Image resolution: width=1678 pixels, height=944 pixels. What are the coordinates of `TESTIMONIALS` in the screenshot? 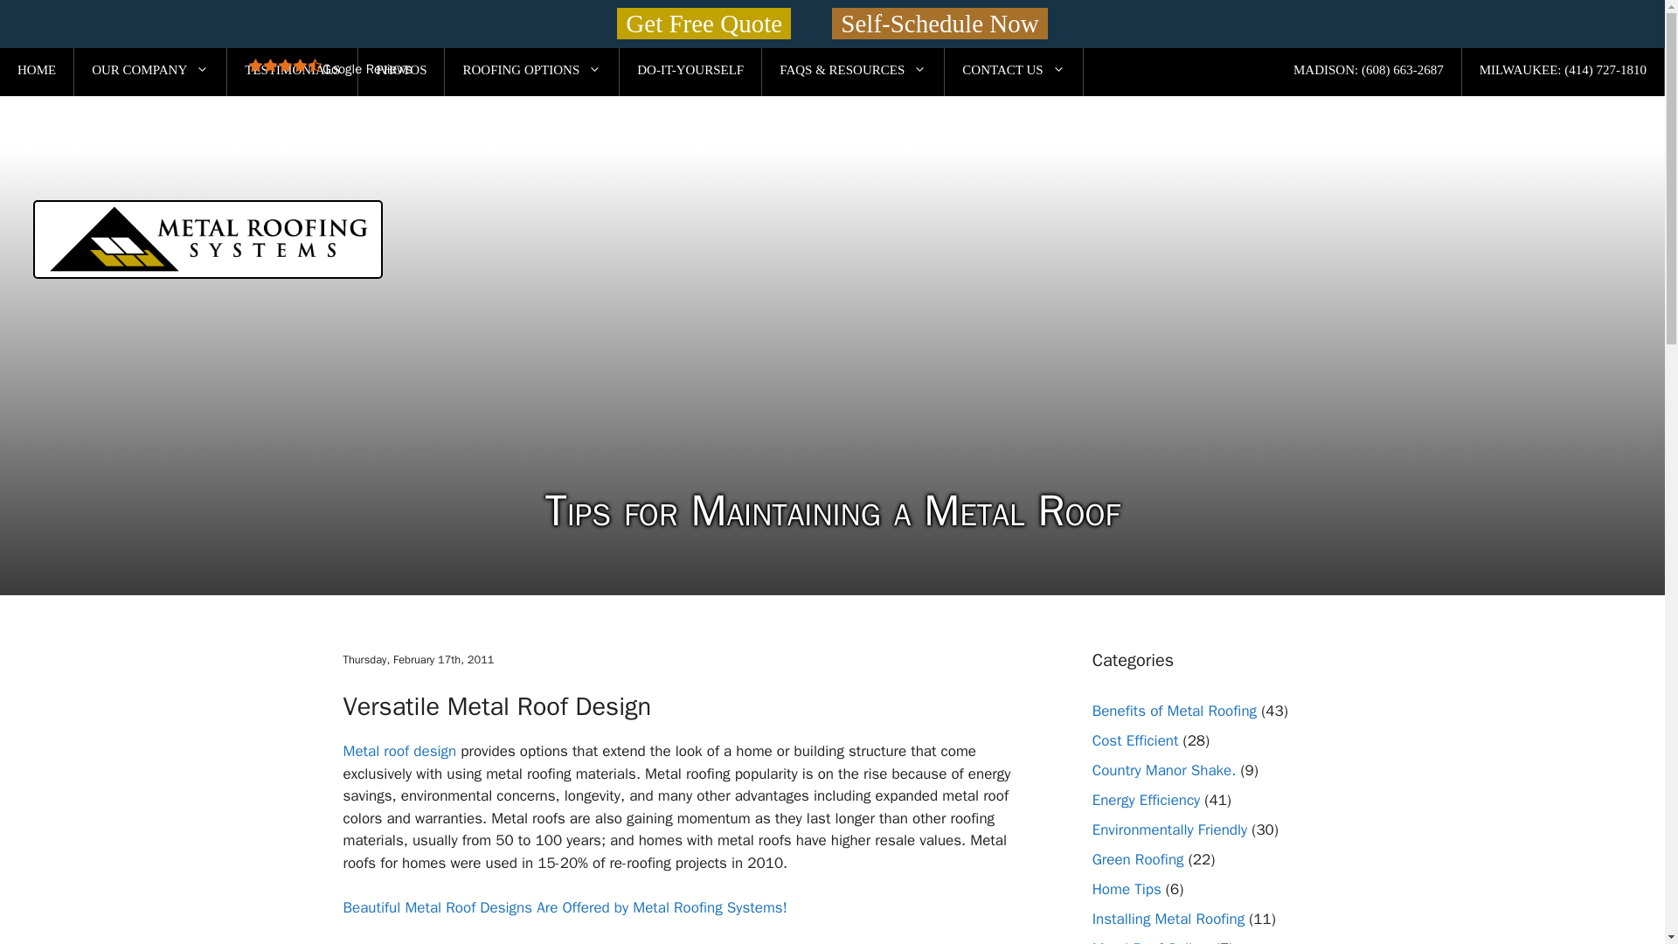 It's located at (292, 70).